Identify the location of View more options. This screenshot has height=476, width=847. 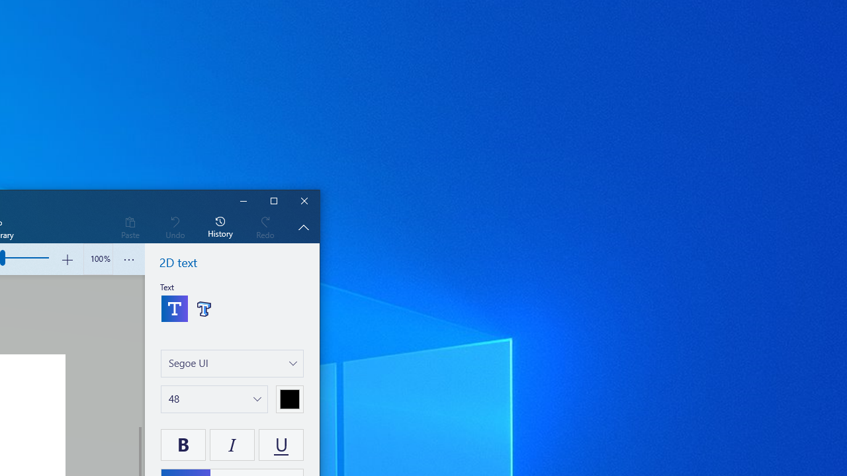
(128, 259).